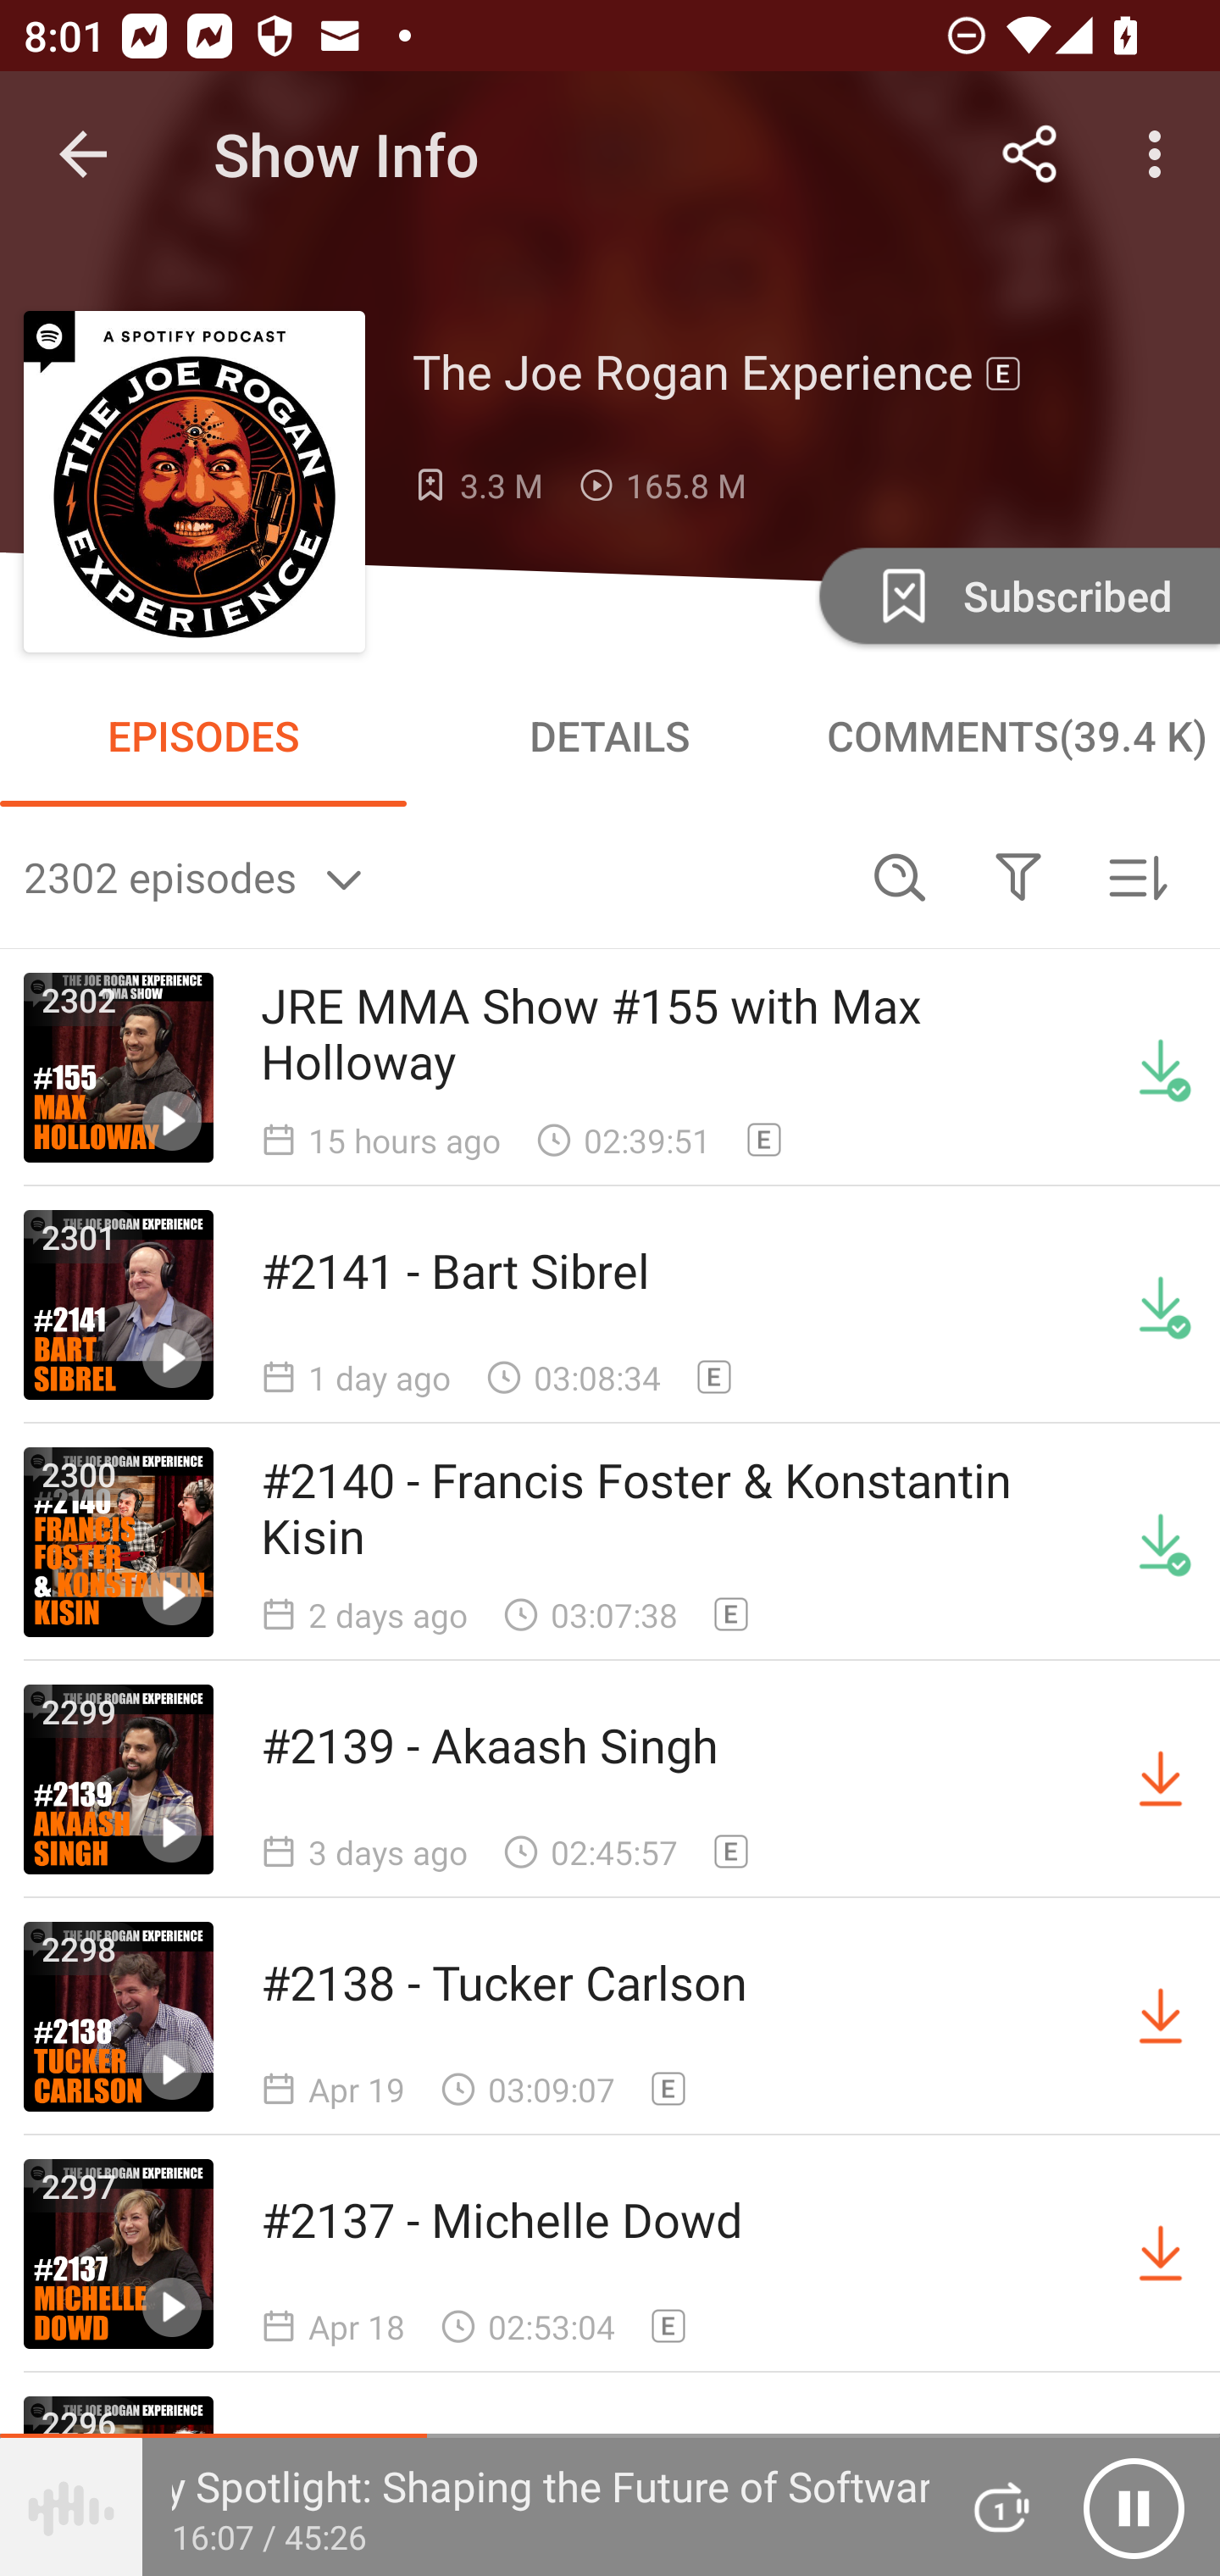  I want to click on Downloaded, so click(1161, 1304).